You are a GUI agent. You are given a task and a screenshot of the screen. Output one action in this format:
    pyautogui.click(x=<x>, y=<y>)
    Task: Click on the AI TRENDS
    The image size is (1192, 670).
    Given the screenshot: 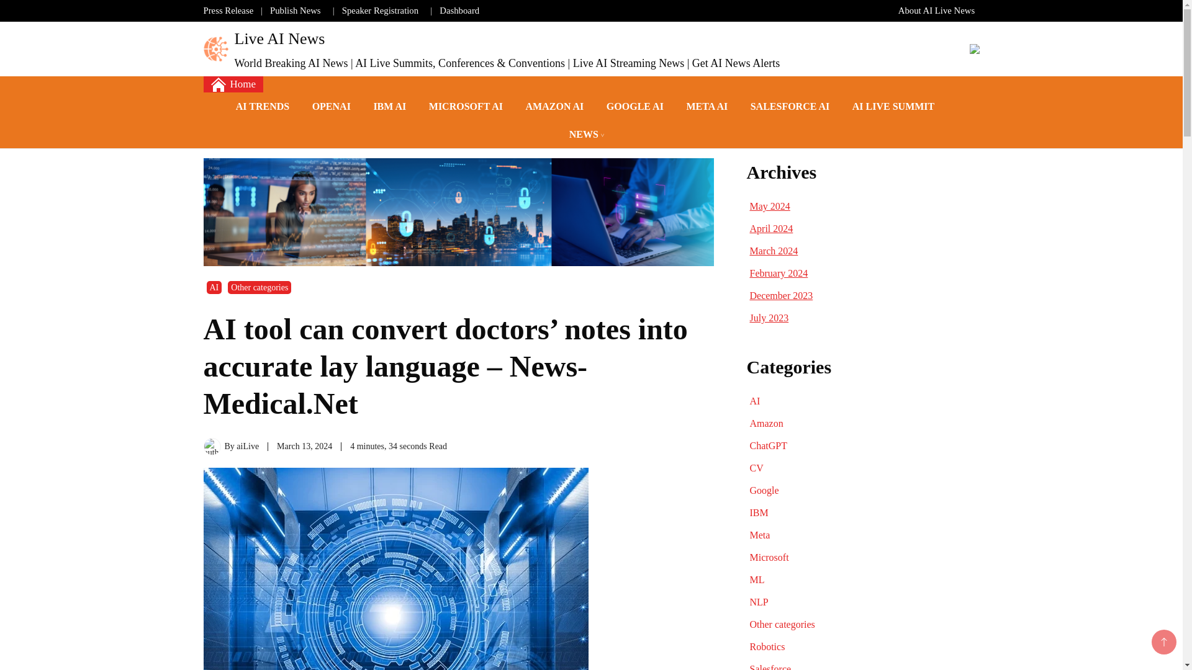 What is the action you would take?
    pyautogui.click(x=262, y=107)
    